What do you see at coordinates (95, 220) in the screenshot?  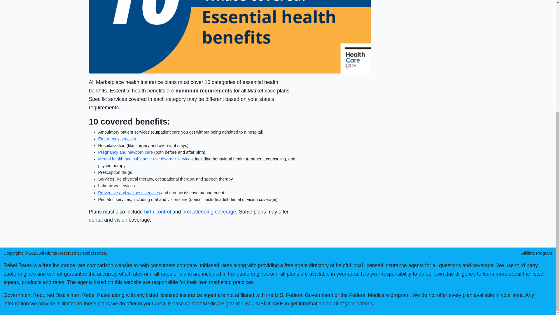 I see `dental` at bounding box center [95, 220].